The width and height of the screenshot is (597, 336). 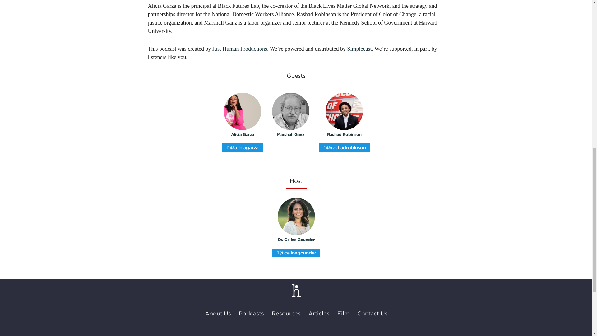 I want to click on Podcasts, so click(x=251, y=313).